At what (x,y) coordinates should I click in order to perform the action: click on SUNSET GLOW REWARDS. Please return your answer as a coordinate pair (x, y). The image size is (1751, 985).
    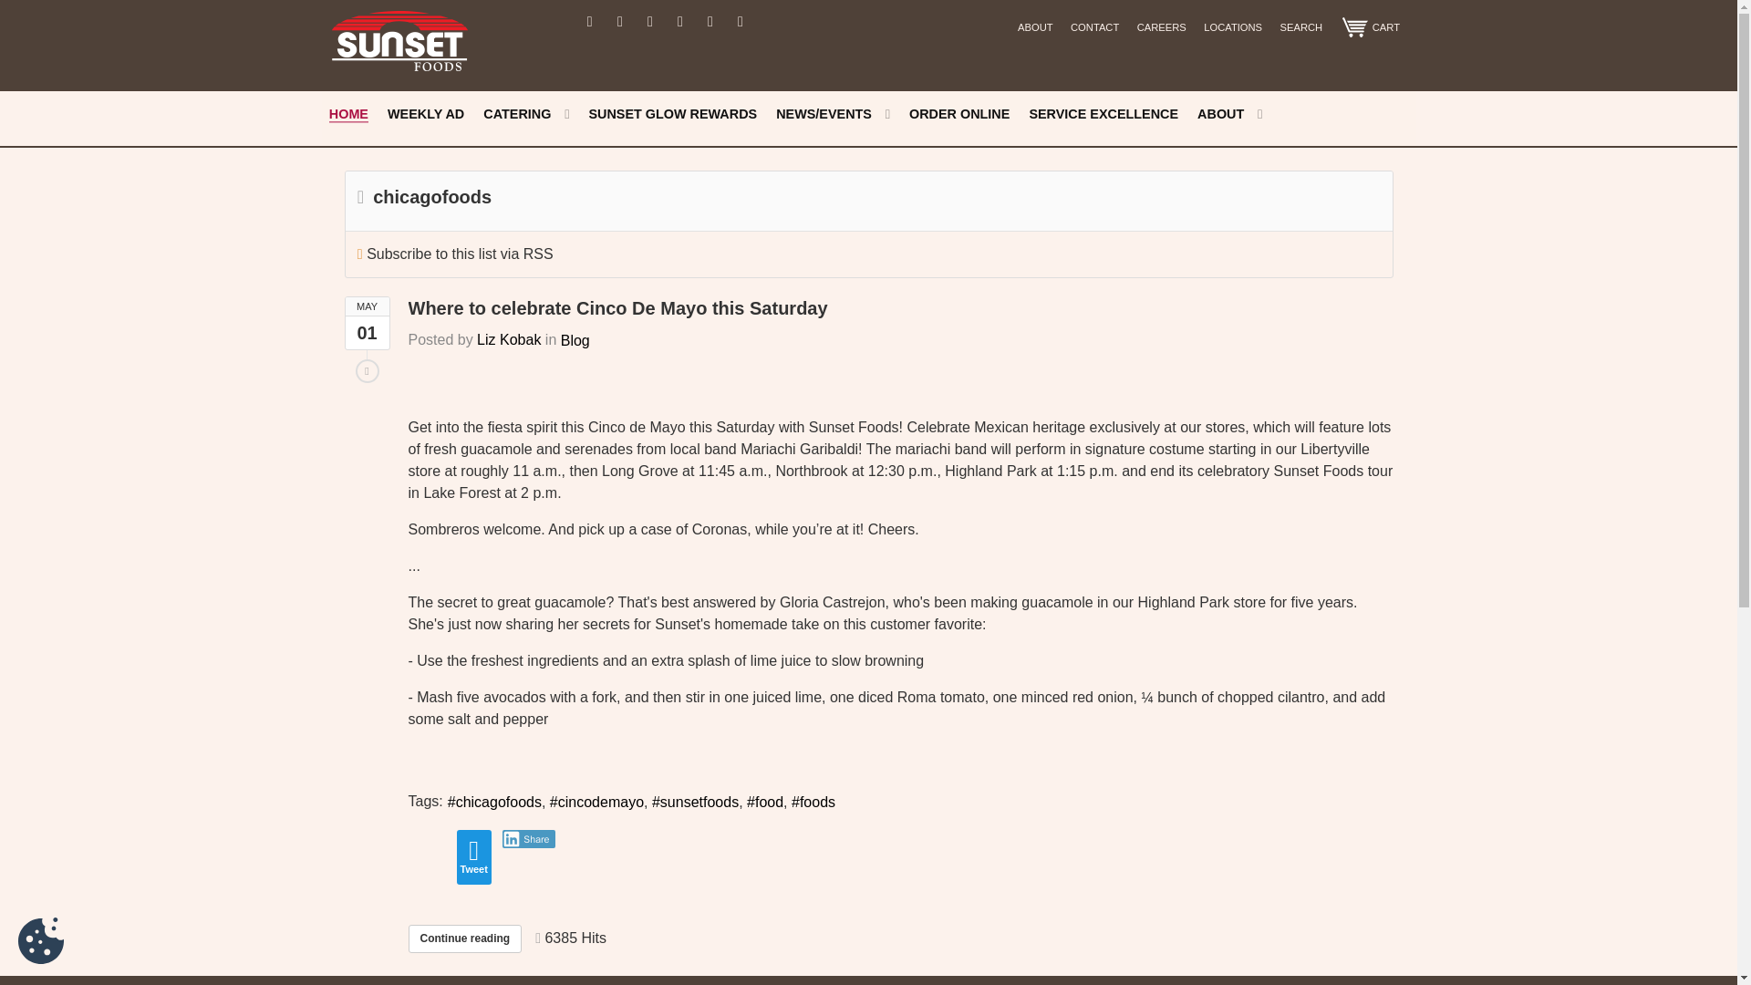
    Looking at the image, I should click on (672, 115).